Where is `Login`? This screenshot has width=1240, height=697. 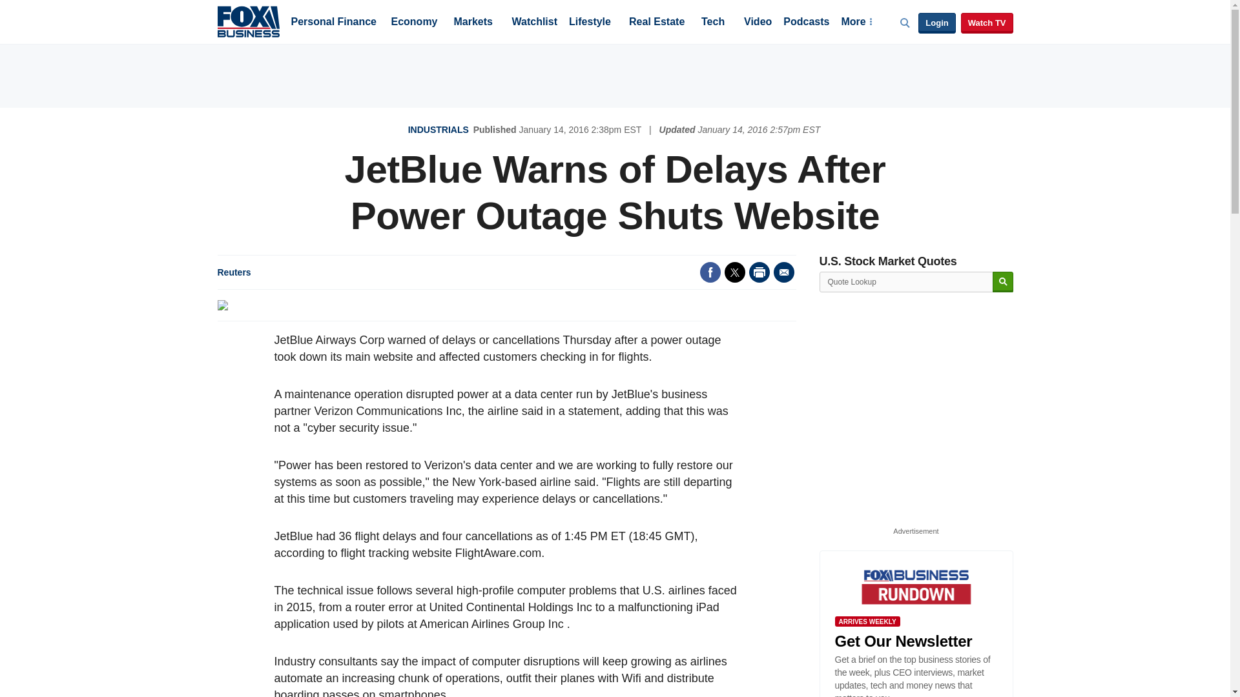
Login is located at coordinates (936, 23).